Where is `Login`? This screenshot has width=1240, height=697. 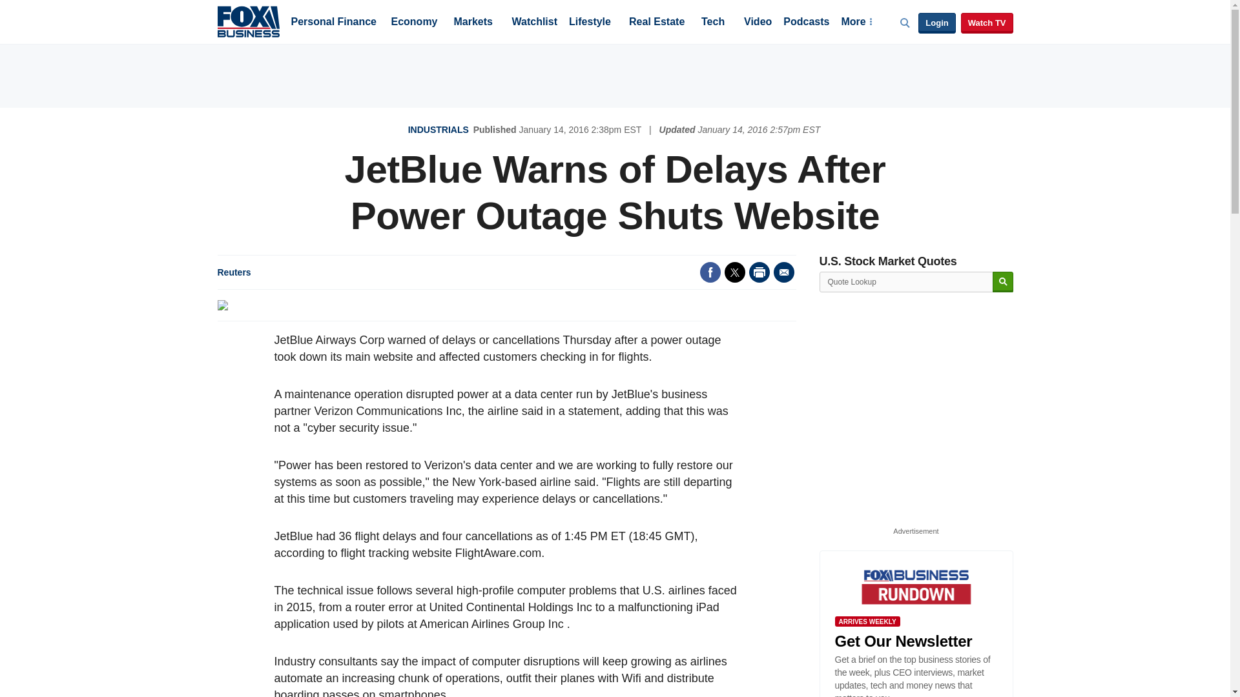
Login is located at coordinates (936, 23).